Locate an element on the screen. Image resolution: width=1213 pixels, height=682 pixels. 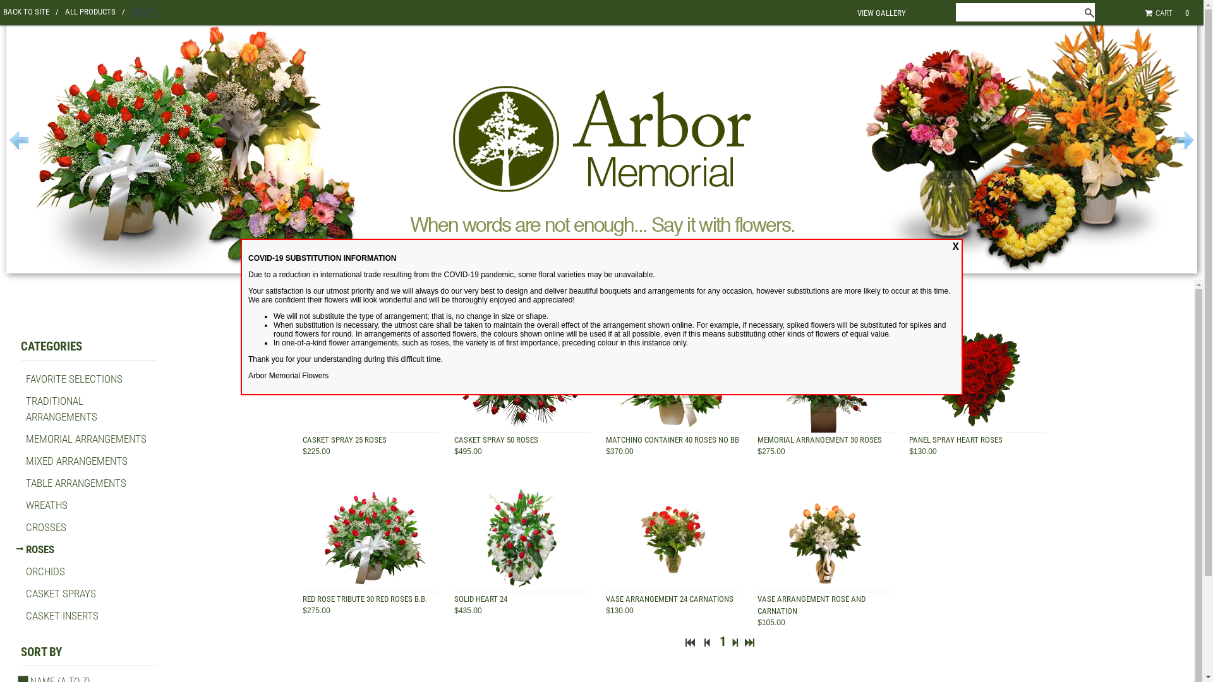
PANEL SPRAY HEART ROSES is located at coordinates (956, 440).